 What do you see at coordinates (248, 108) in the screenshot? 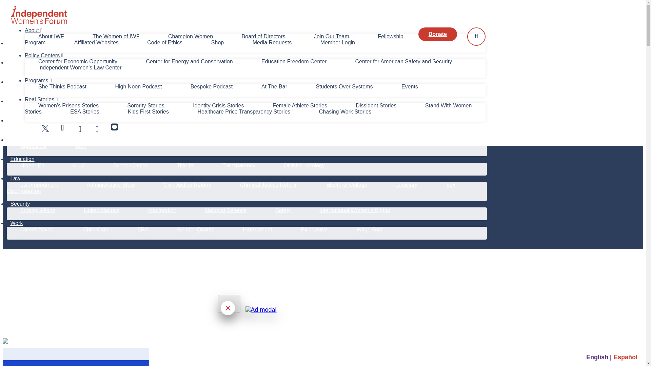
I see `Stand With Women Stories` at bounding box center [248, 108].